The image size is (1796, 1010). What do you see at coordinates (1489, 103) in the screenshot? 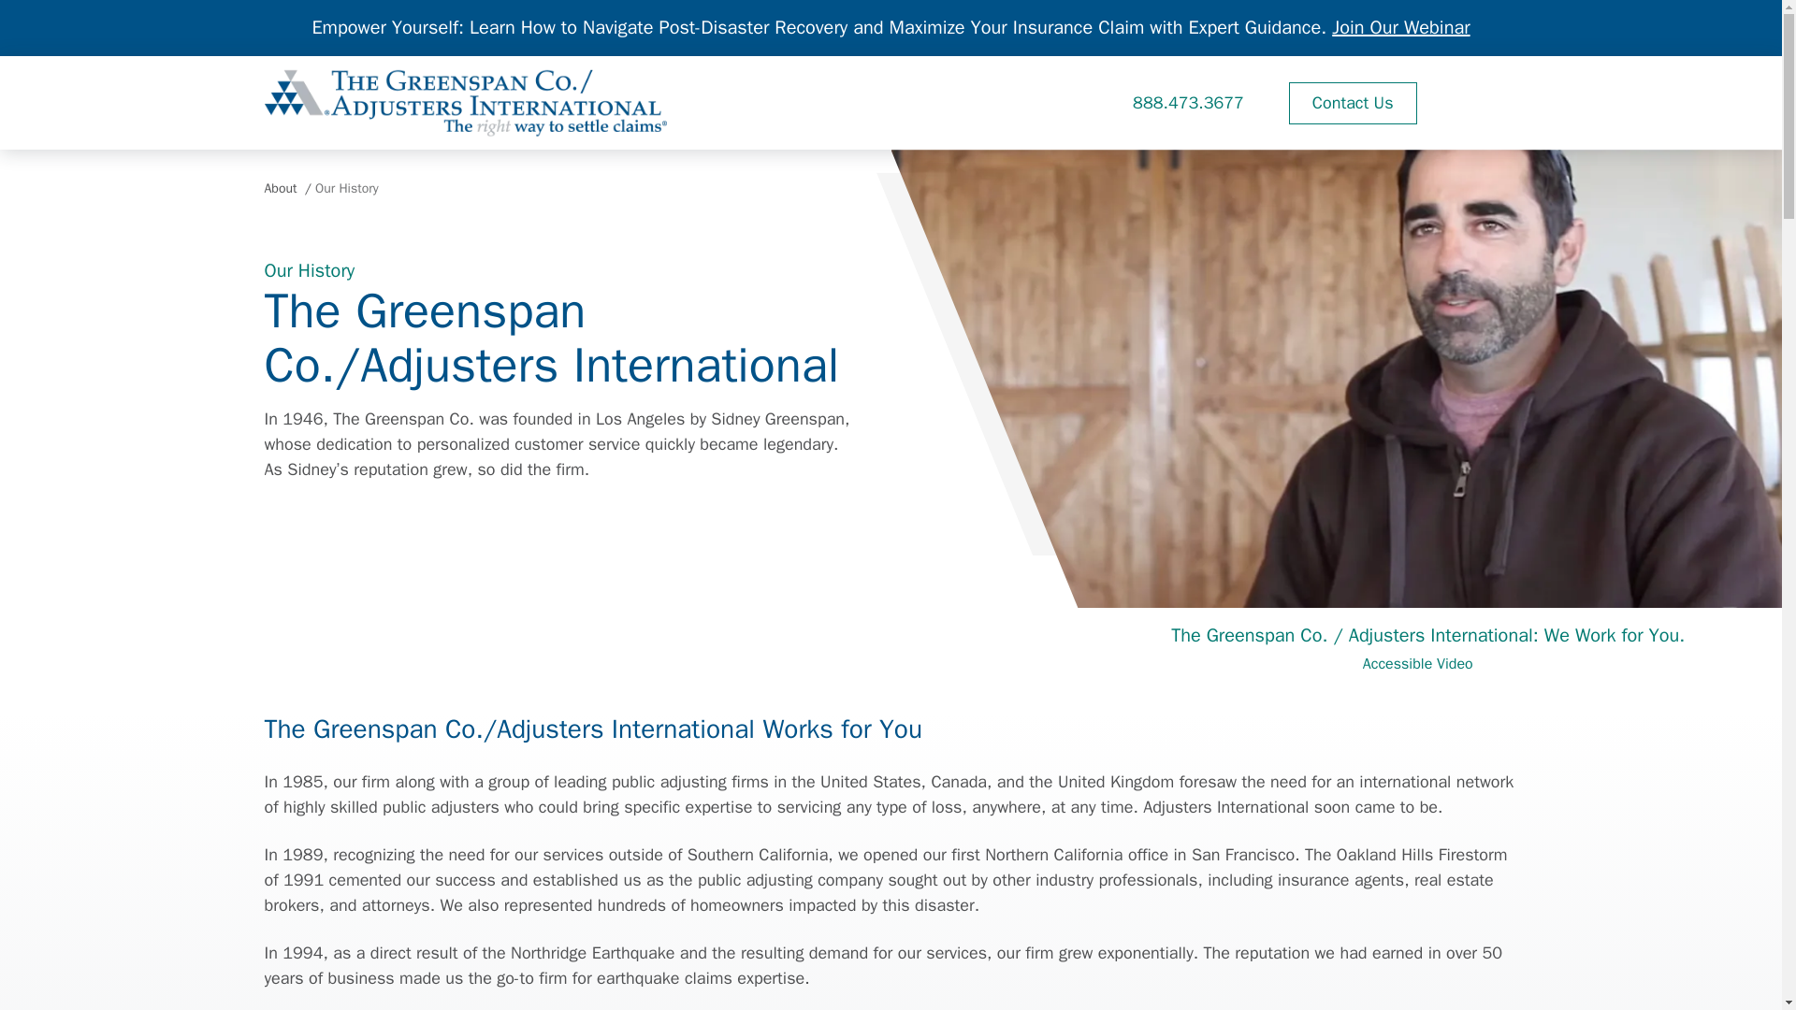
I see `Open navigation menu` at bounding box center [1489, 103].